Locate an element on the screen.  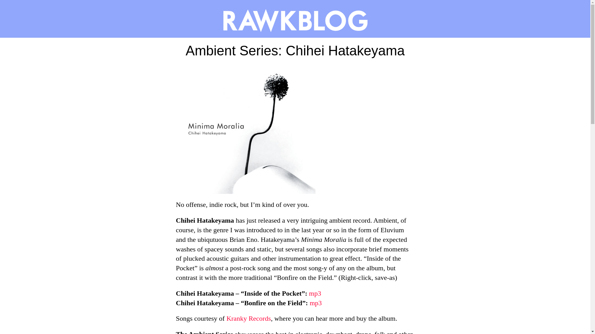
Kranky Records is located at coordinates (249, 319).